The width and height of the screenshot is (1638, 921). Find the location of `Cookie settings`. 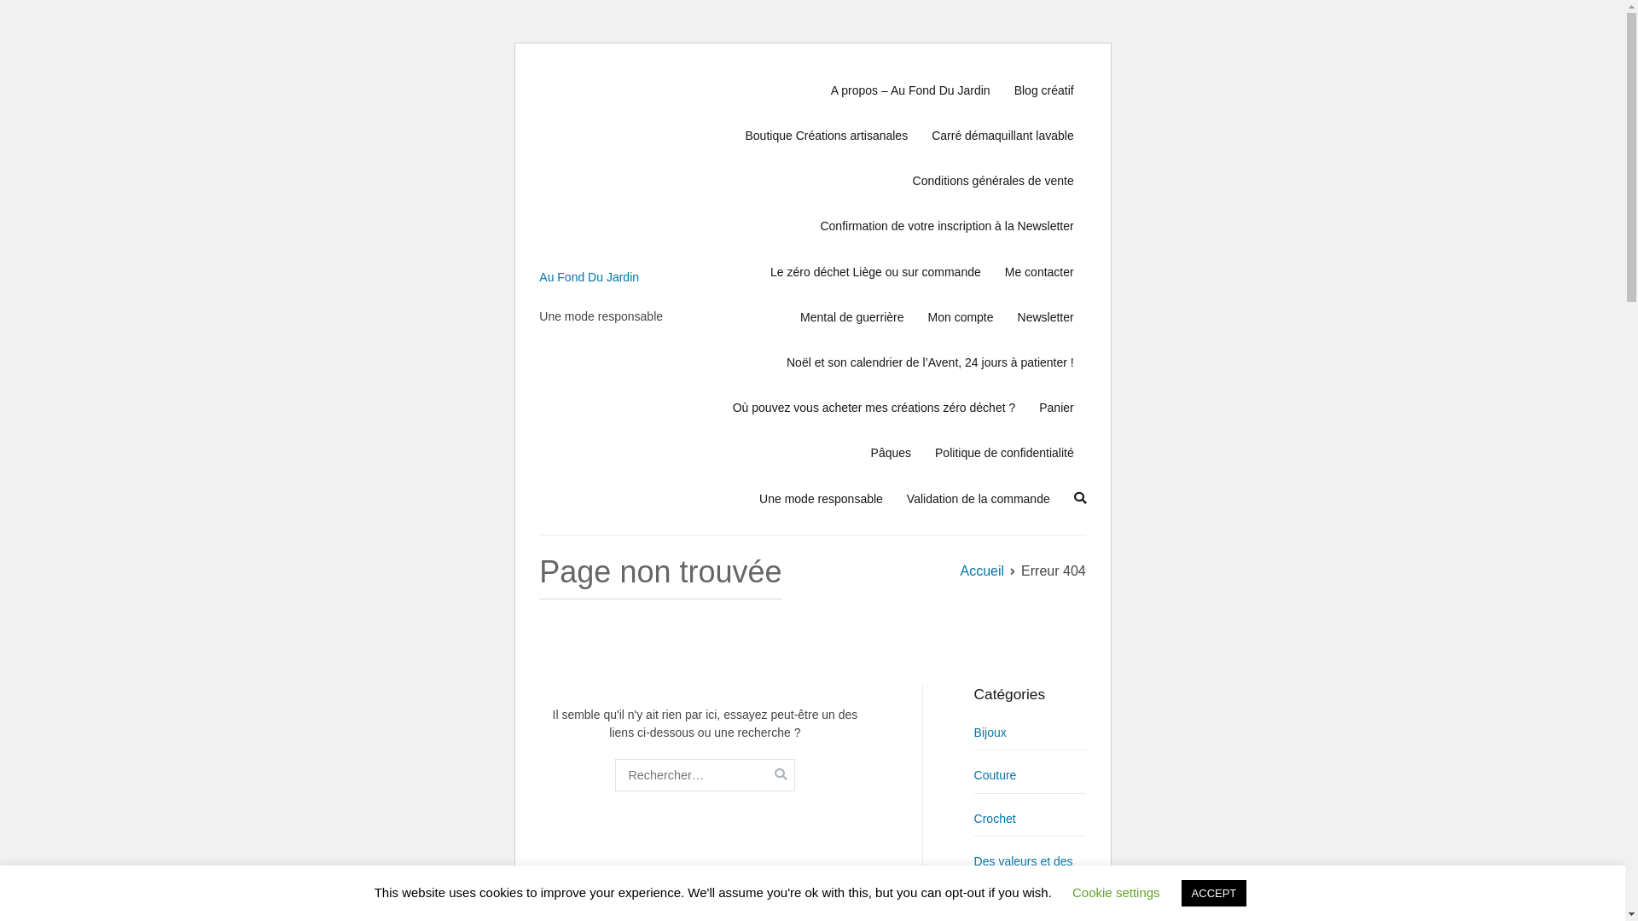

Cookie settings is located at coordinates (1116, 892).